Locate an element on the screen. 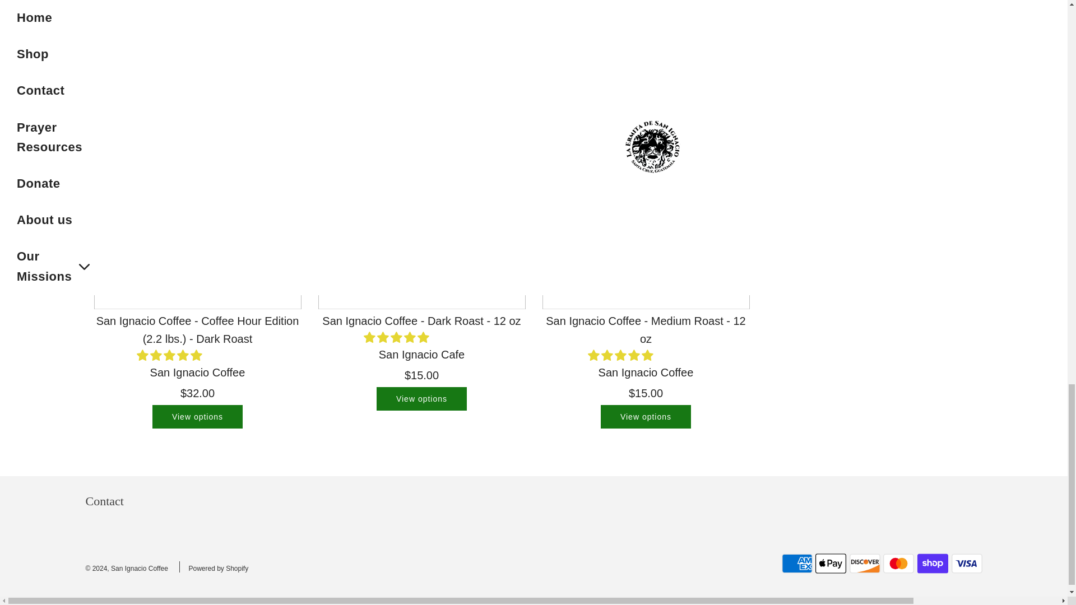  Discover is located at coordinates (865, 564).